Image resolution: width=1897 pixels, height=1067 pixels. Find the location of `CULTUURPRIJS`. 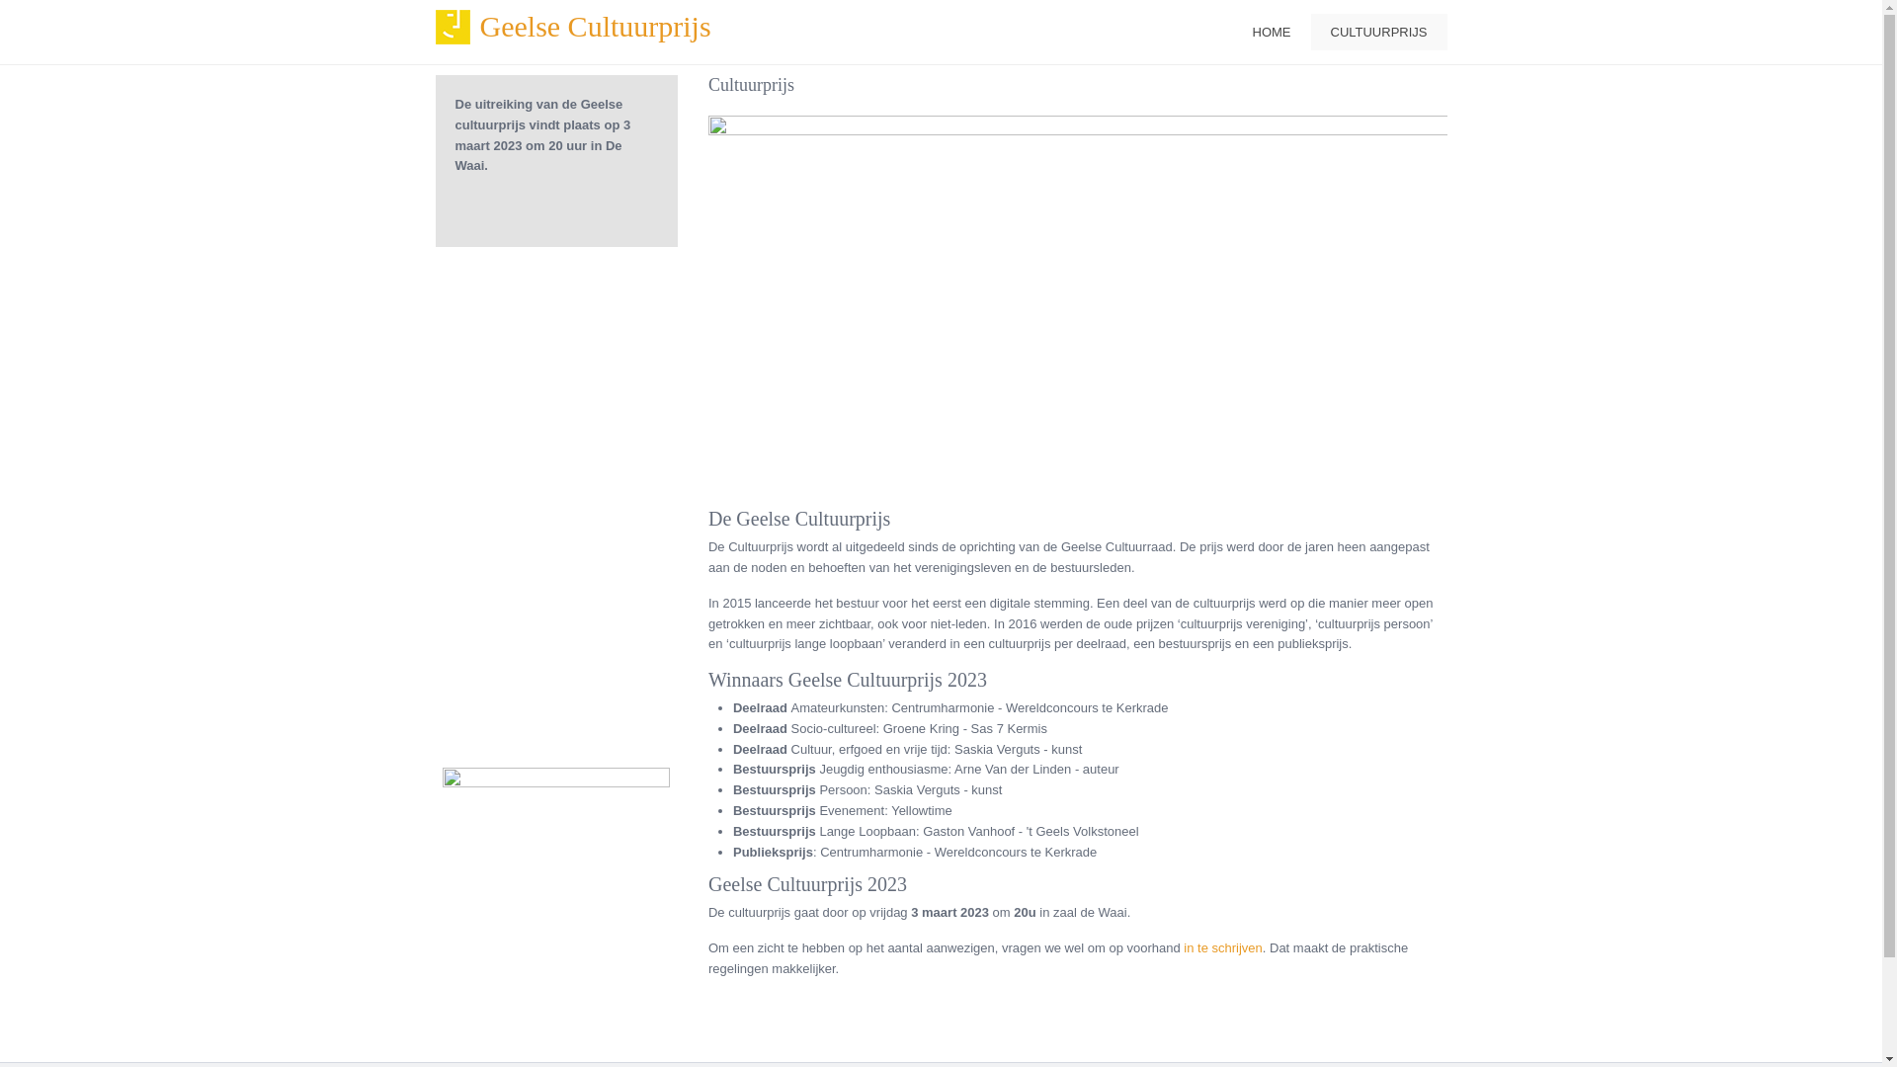

CULTUURPRIJS is located at coordinates (1378, 32).